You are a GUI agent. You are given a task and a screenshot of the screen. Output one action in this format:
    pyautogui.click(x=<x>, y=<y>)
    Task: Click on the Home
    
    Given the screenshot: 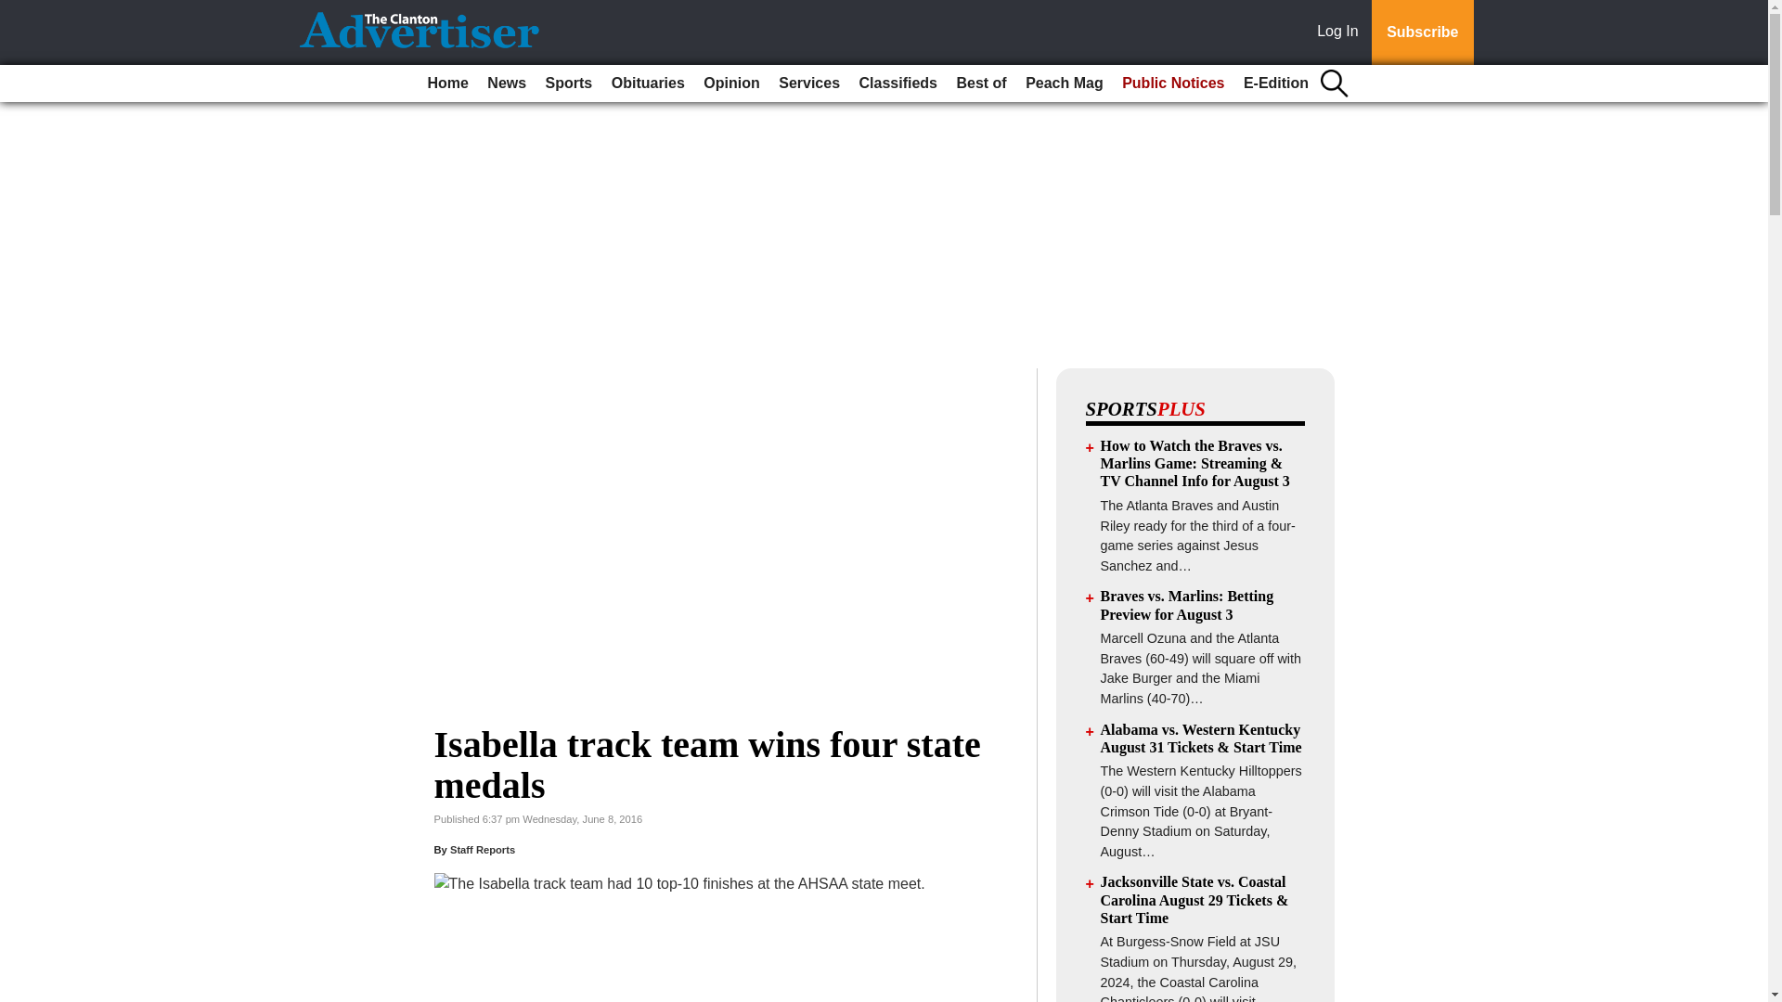 What is the action you would take?
    pyautogui.click(x=447, y=83)
    